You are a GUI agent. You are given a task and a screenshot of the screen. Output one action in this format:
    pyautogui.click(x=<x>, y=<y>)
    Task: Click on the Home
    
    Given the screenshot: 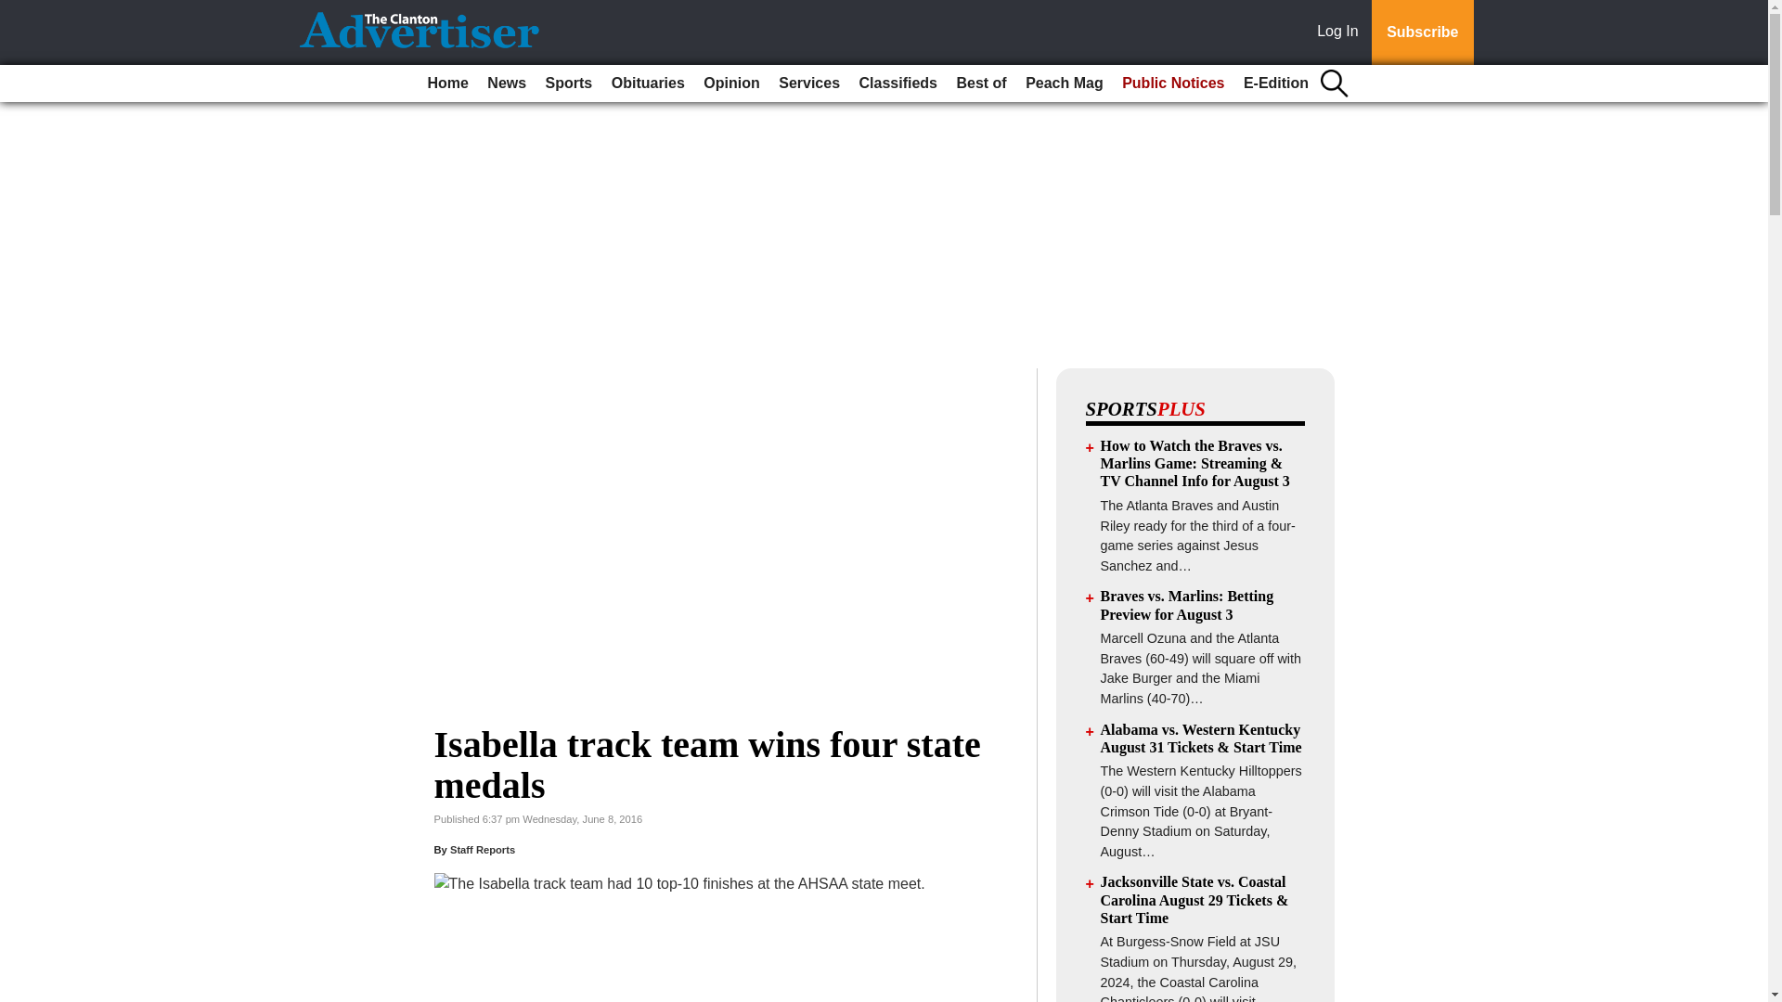 What is the action you would take?
    pyautogui.click(x=447, y=83)
    